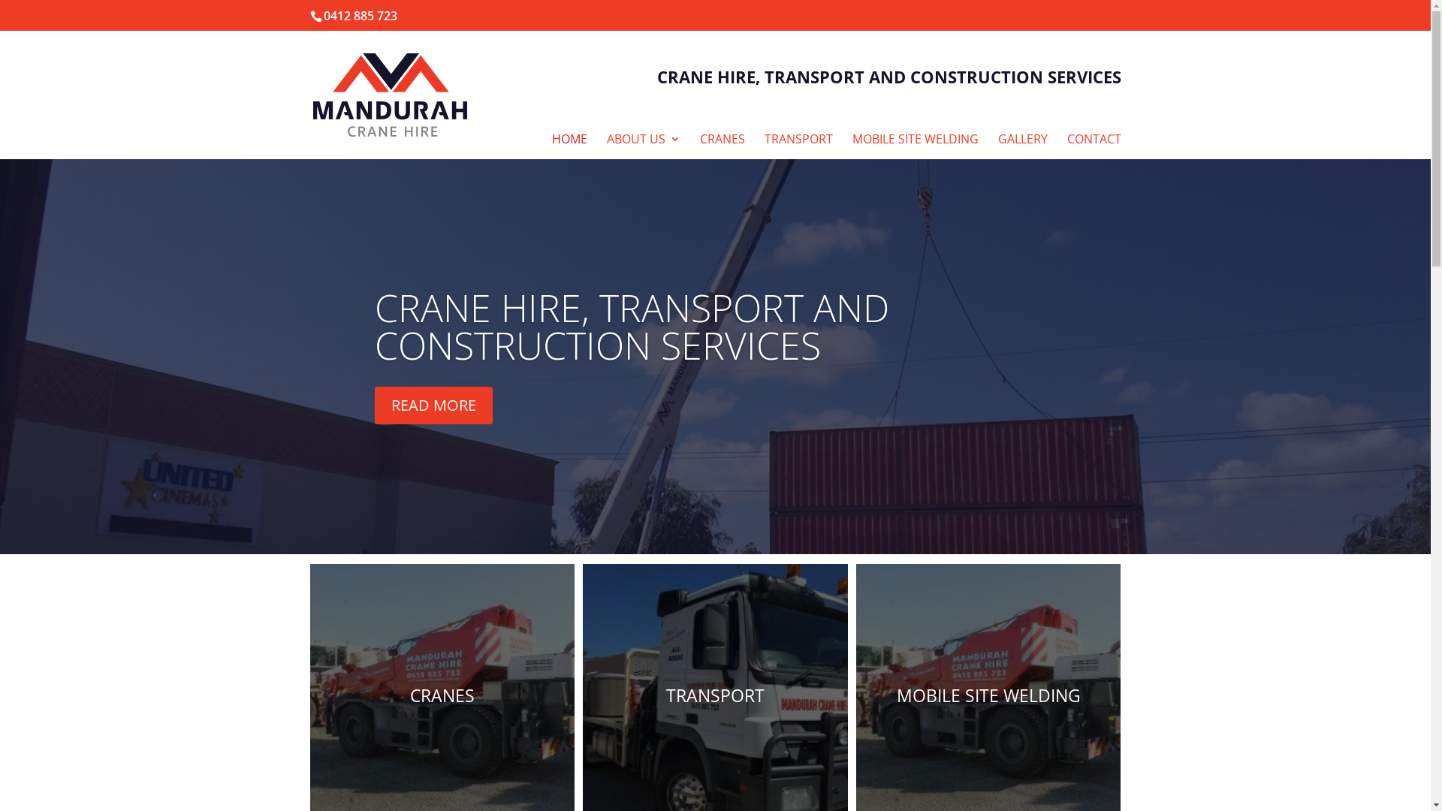  I want to click on HOME, so click(569, 146).